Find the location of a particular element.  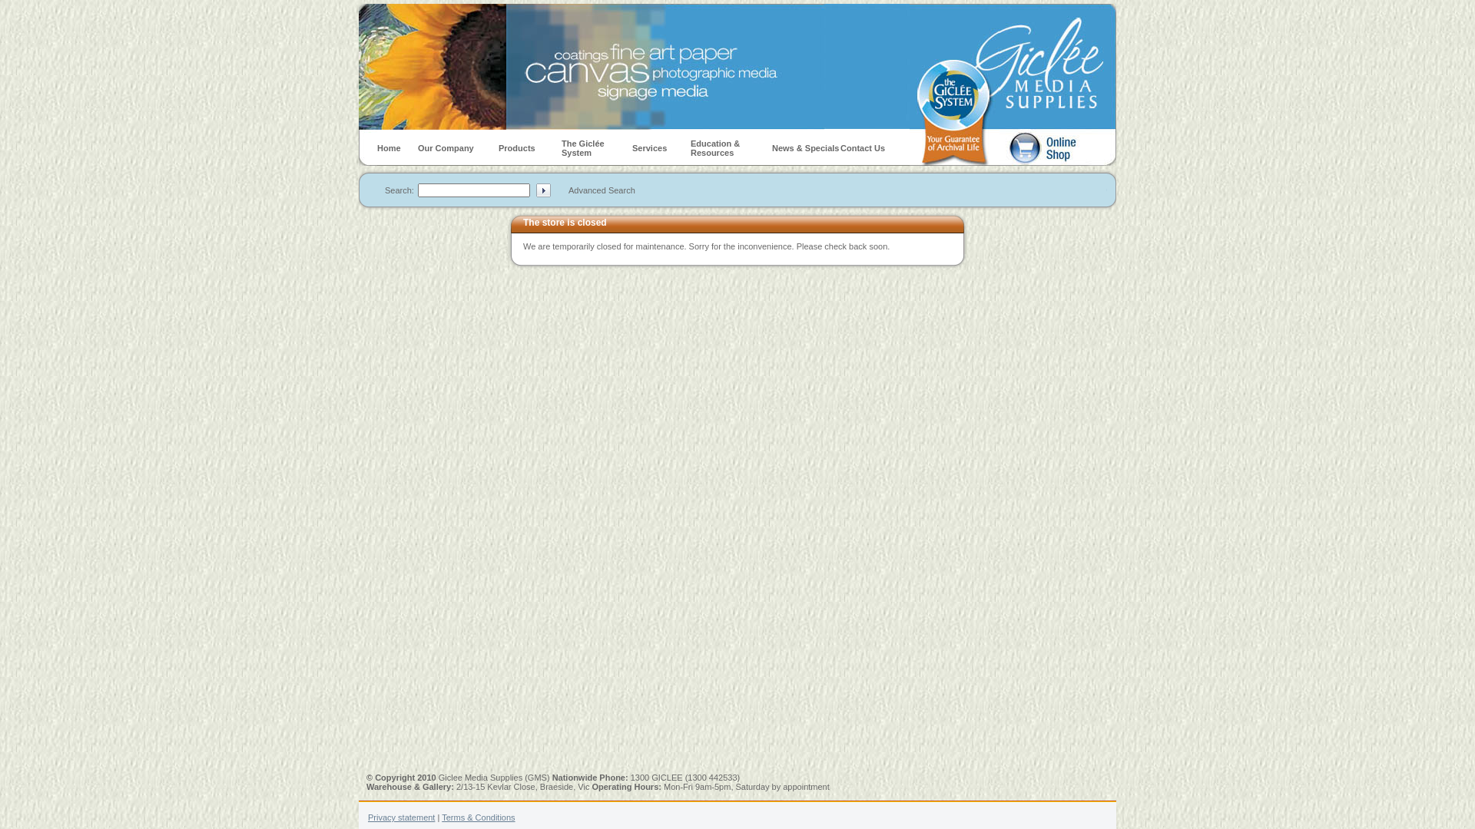

Terms & Conditions is located at coordinates (478, 817).